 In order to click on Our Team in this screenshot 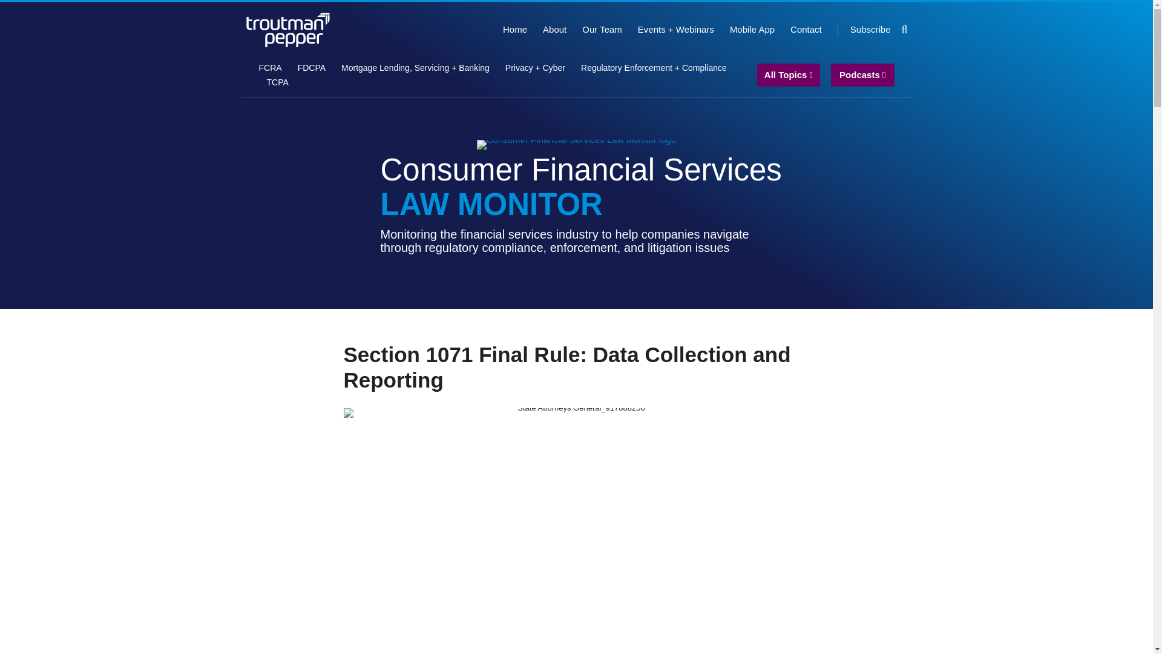, I will do `click(602, 29)`.